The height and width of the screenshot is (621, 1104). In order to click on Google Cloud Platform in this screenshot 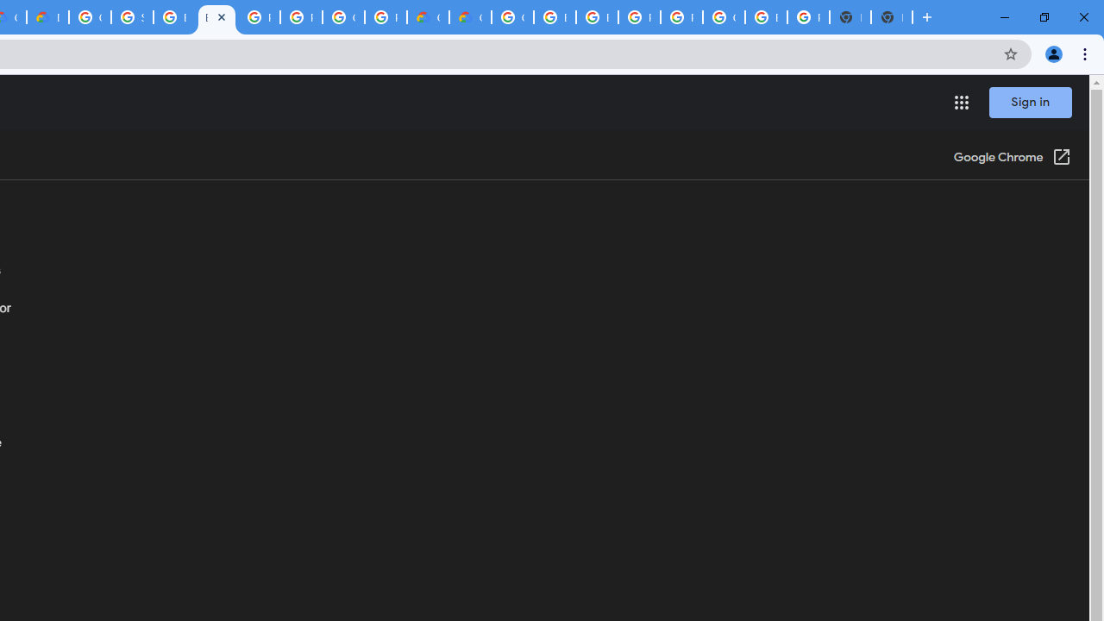, I will do `click(90, 17)`.